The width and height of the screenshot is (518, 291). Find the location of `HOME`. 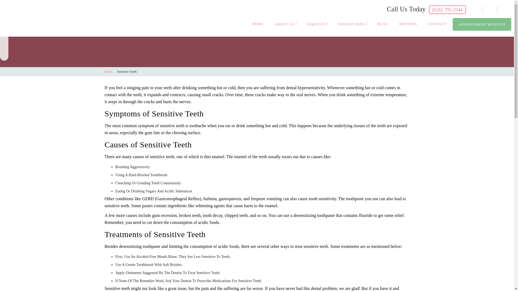

HOME is located at coordinates (257, 24).